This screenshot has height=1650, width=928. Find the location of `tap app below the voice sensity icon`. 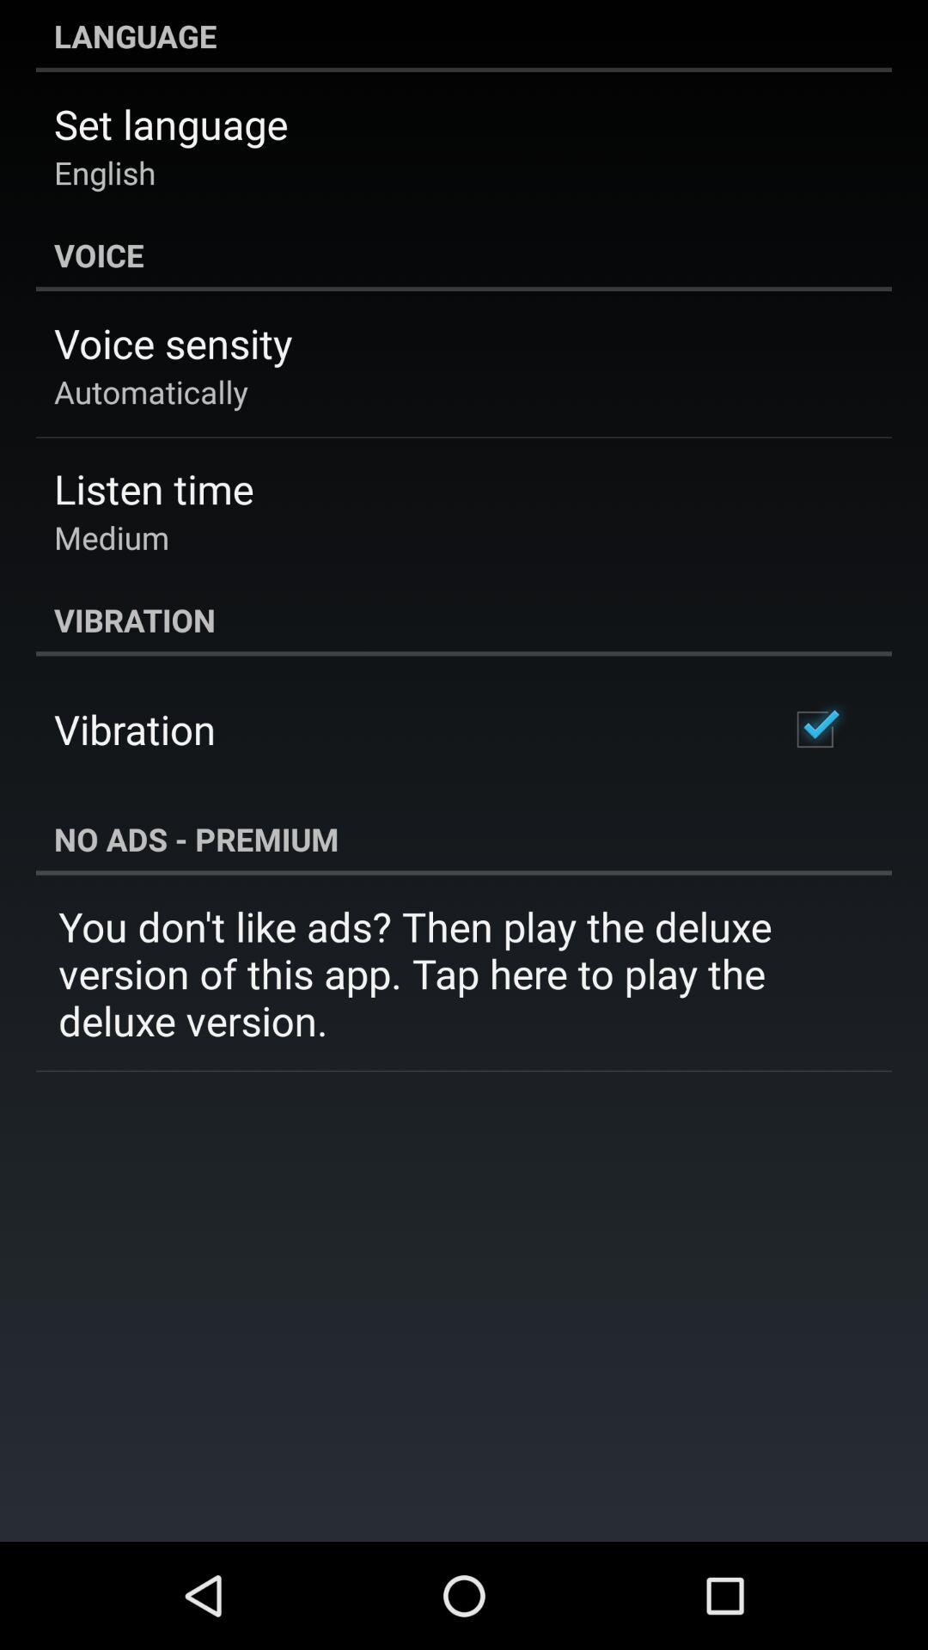

tap app below the voice sensity icon is located at coordinates (151, 392).